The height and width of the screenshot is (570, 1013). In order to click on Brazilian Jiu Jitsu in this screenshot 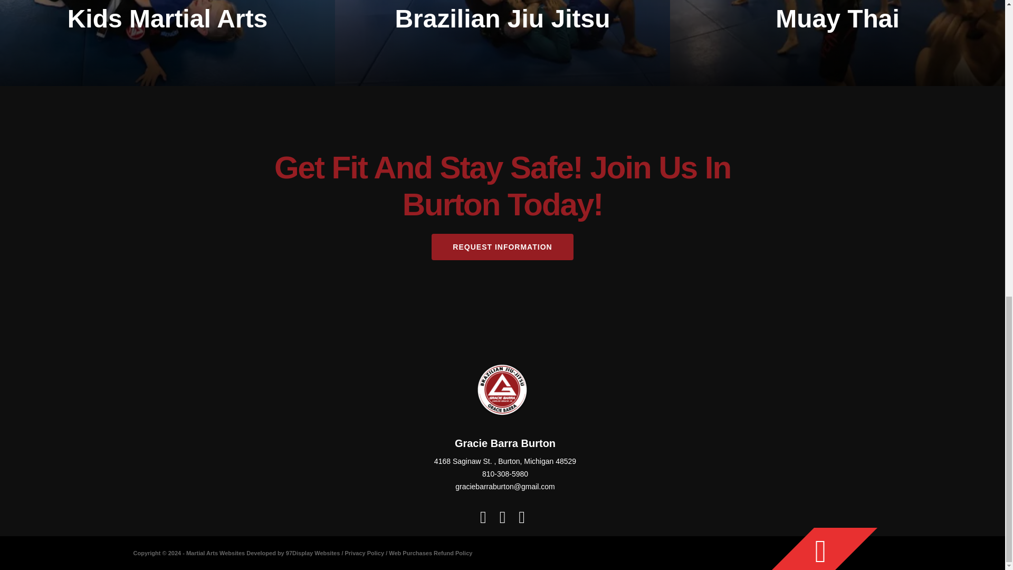, I will do `click(502, 43)`.